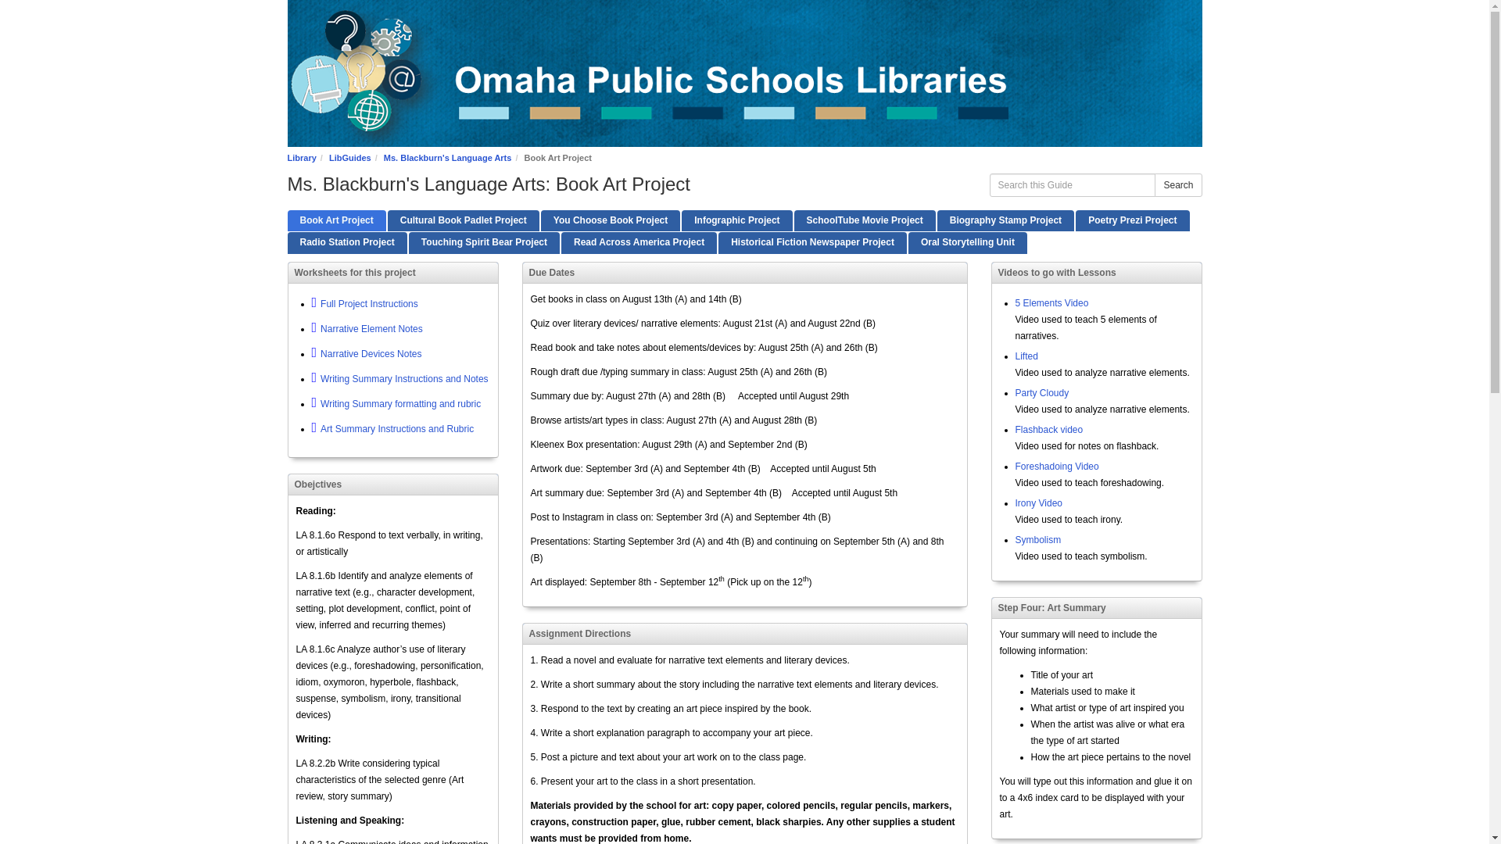  Describe the element at coordinates (1005, 220) in the screenshot. I see `Biography Stamp Project` at that location.